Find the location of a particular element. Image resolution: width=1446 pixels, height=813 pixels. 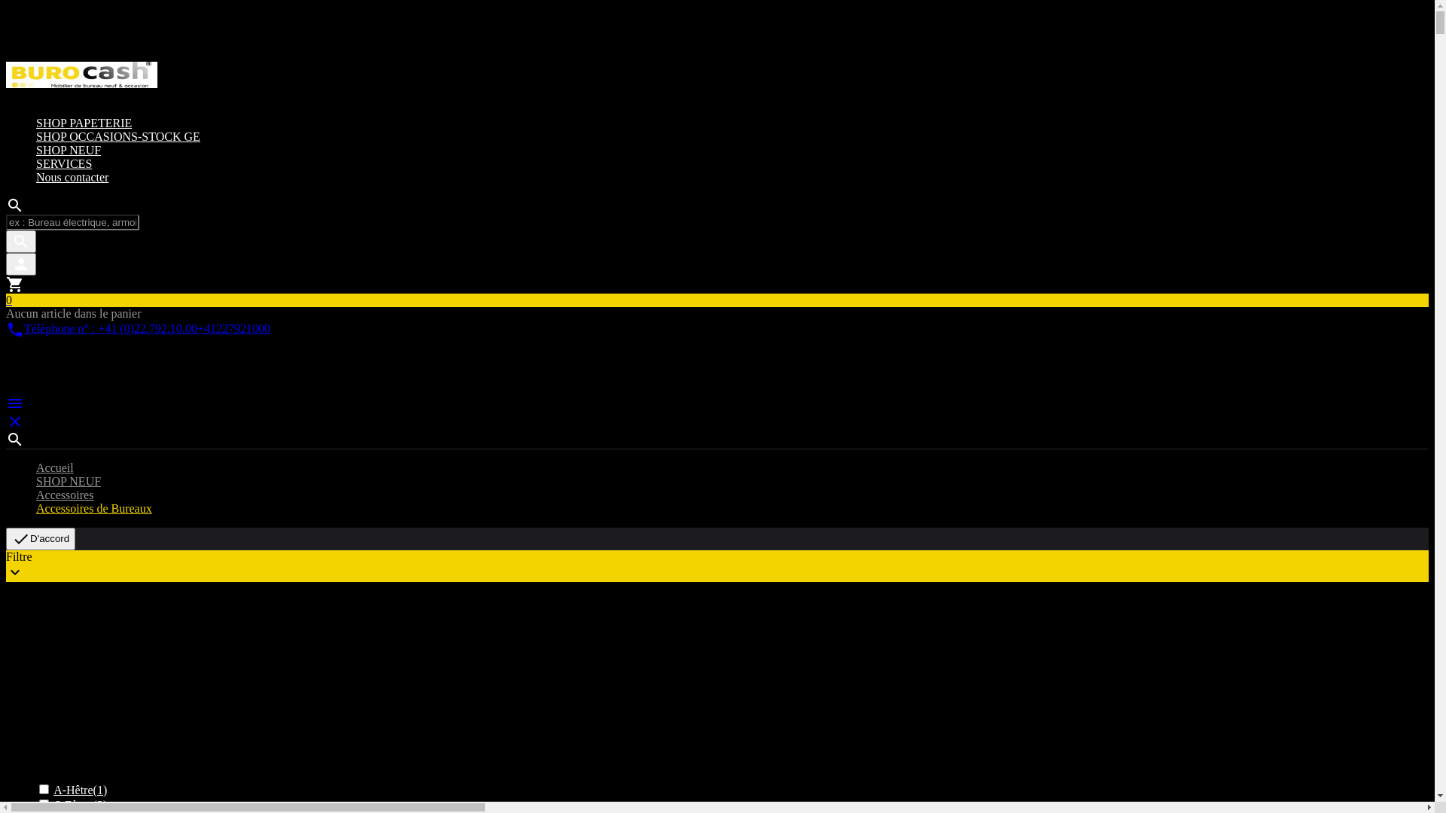

SHOP NEUF is located at coordinates (69, 482).